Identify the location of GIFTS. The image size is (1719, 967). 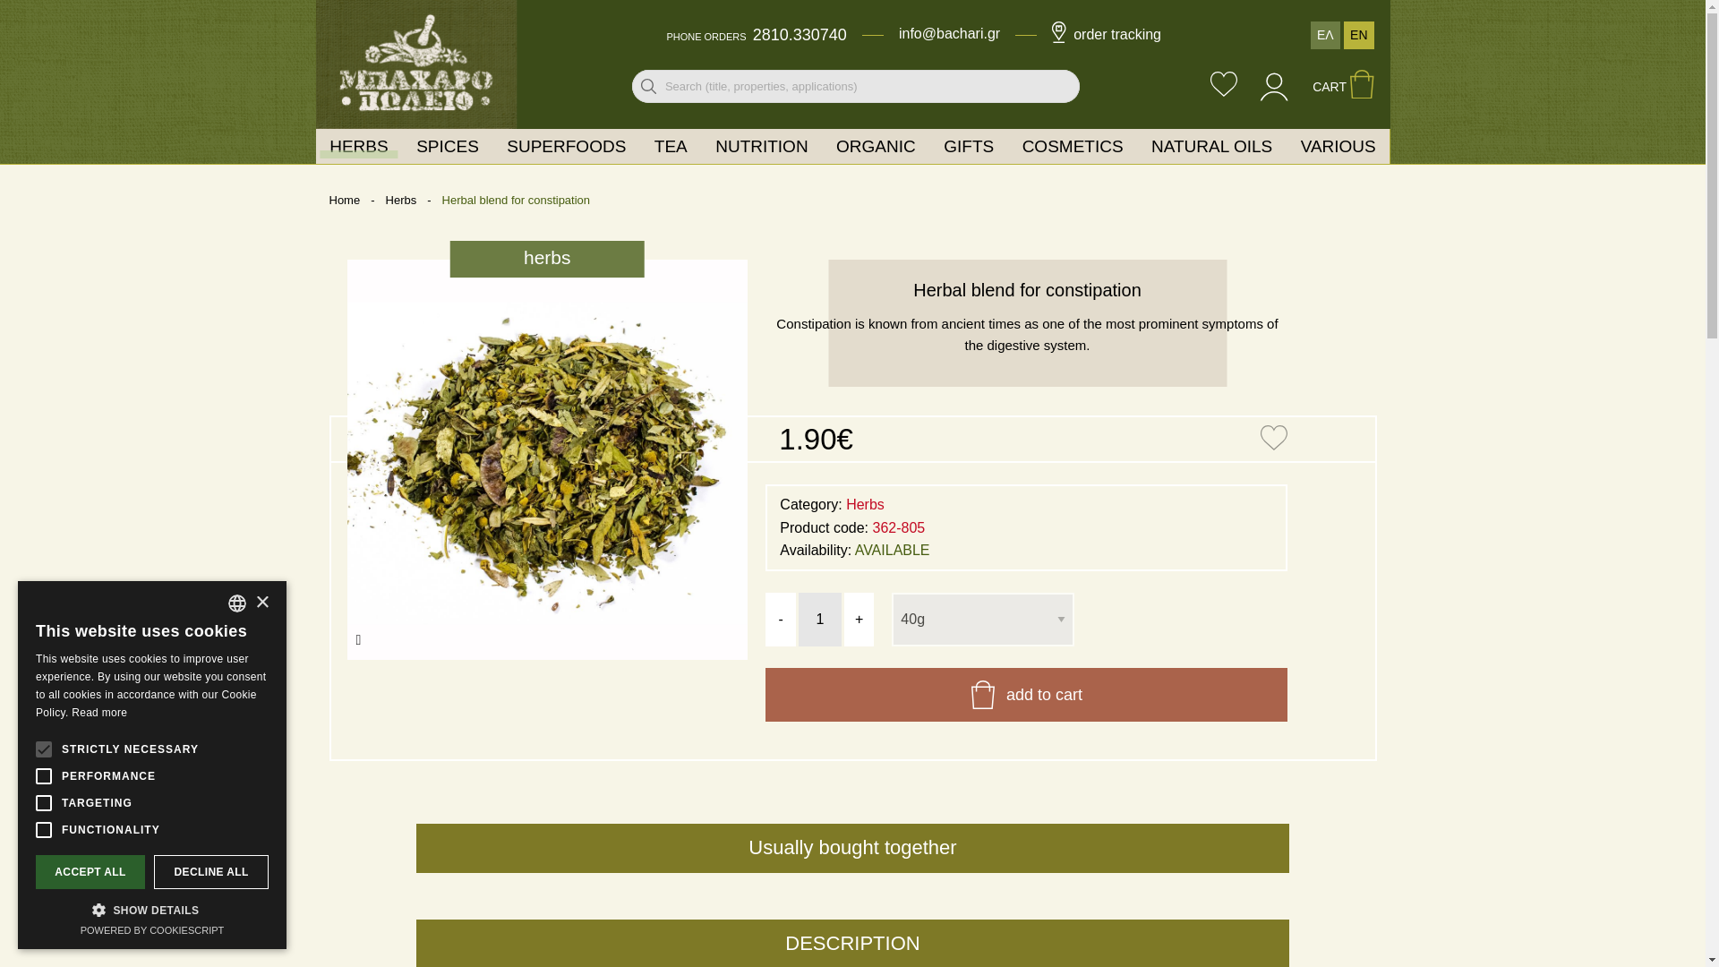
(969, 145).